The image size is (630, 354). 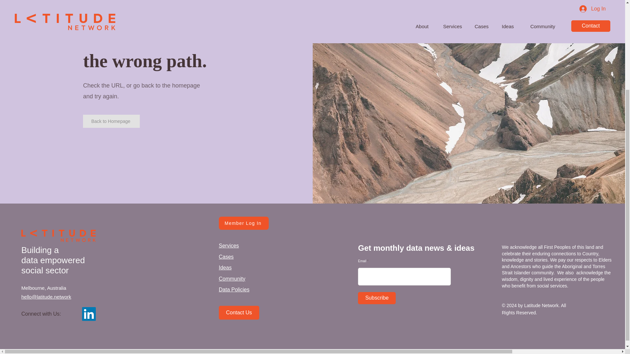 What do you see at coordinates (243, 223) in the screenshot?
I see `Member Log In` at bounding box center [243, 223].